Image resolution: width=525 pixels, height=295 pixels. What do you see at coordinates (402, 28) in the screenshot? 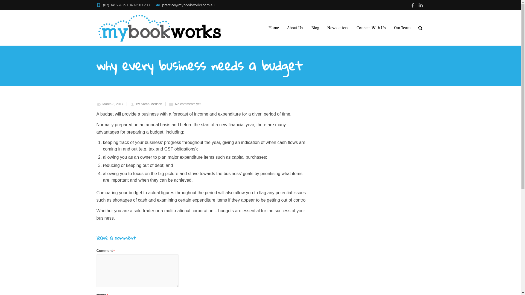
I see `Our Team` at bounding box center [402, 28].